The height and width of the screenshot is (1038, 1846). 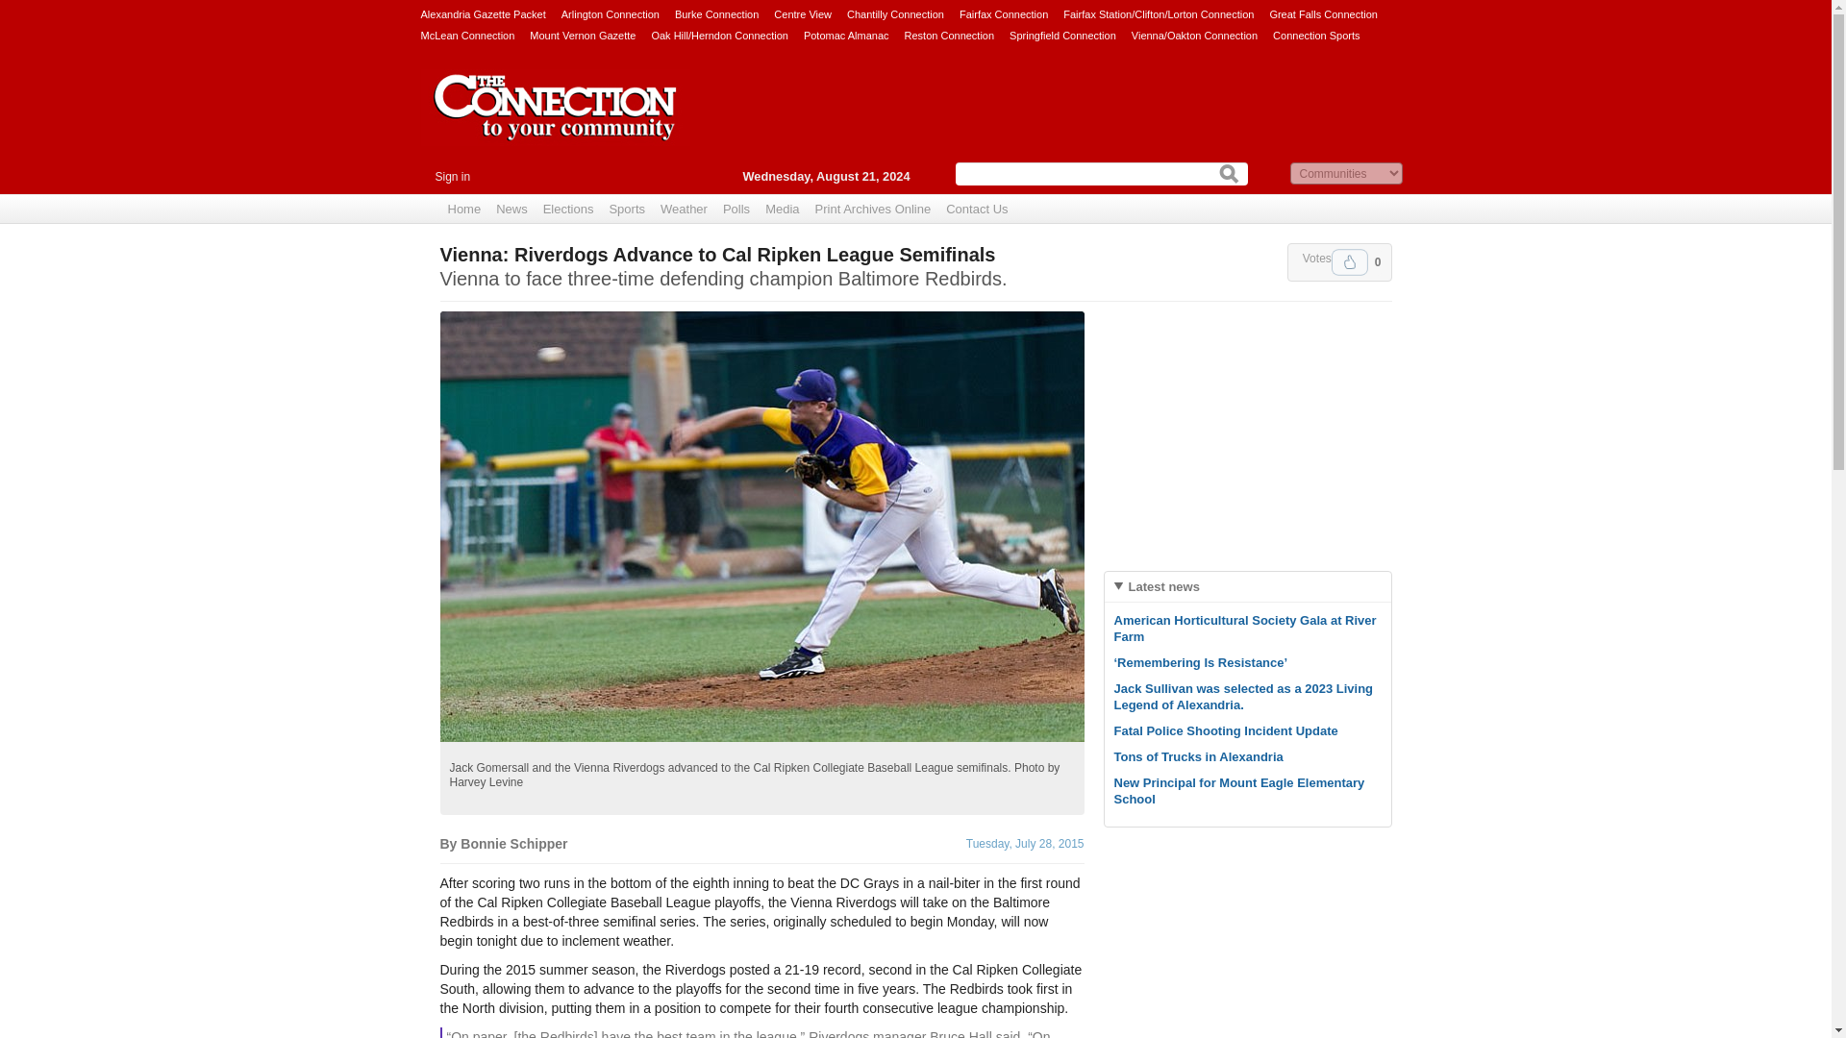 I want to click on Alexandria Gazette Packet, so click(x=483, y=13).